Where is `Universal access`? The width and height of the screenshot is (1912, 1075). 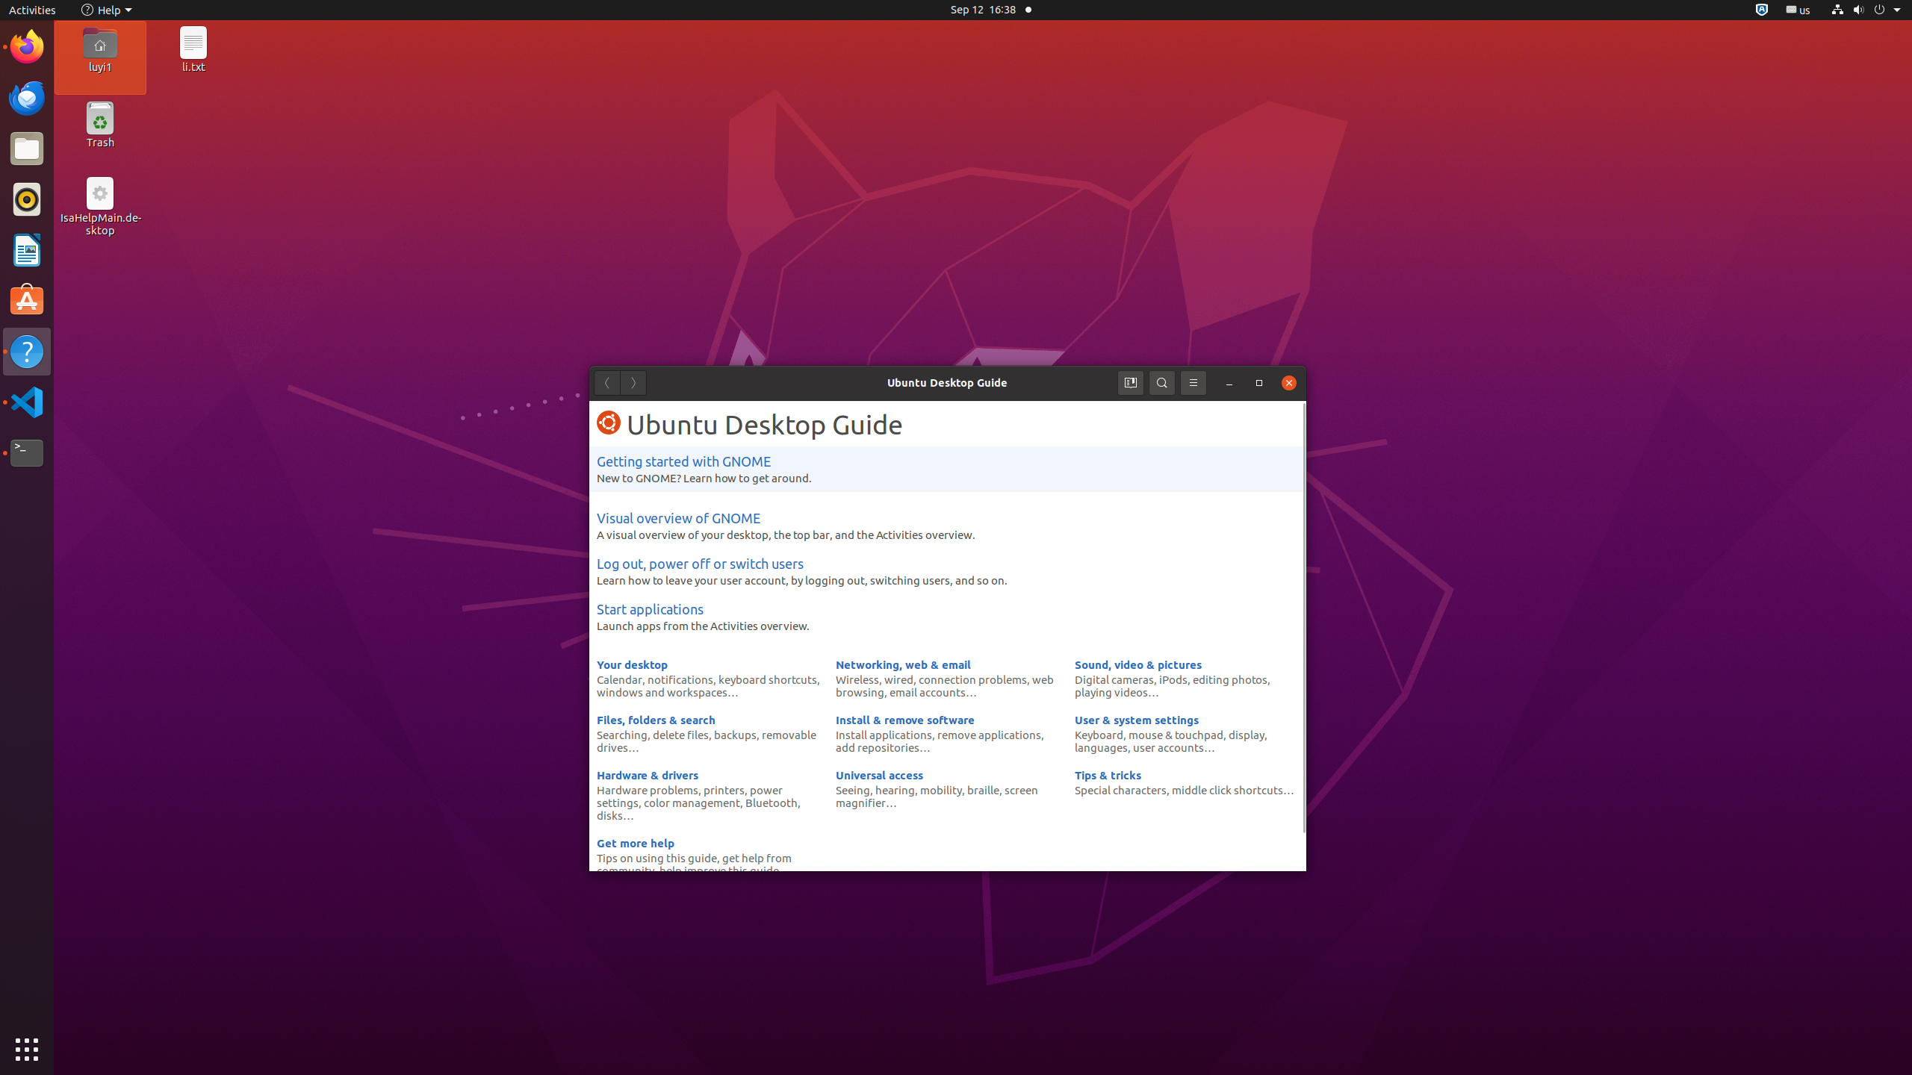
Universal access is located at coordinates (880, 775).